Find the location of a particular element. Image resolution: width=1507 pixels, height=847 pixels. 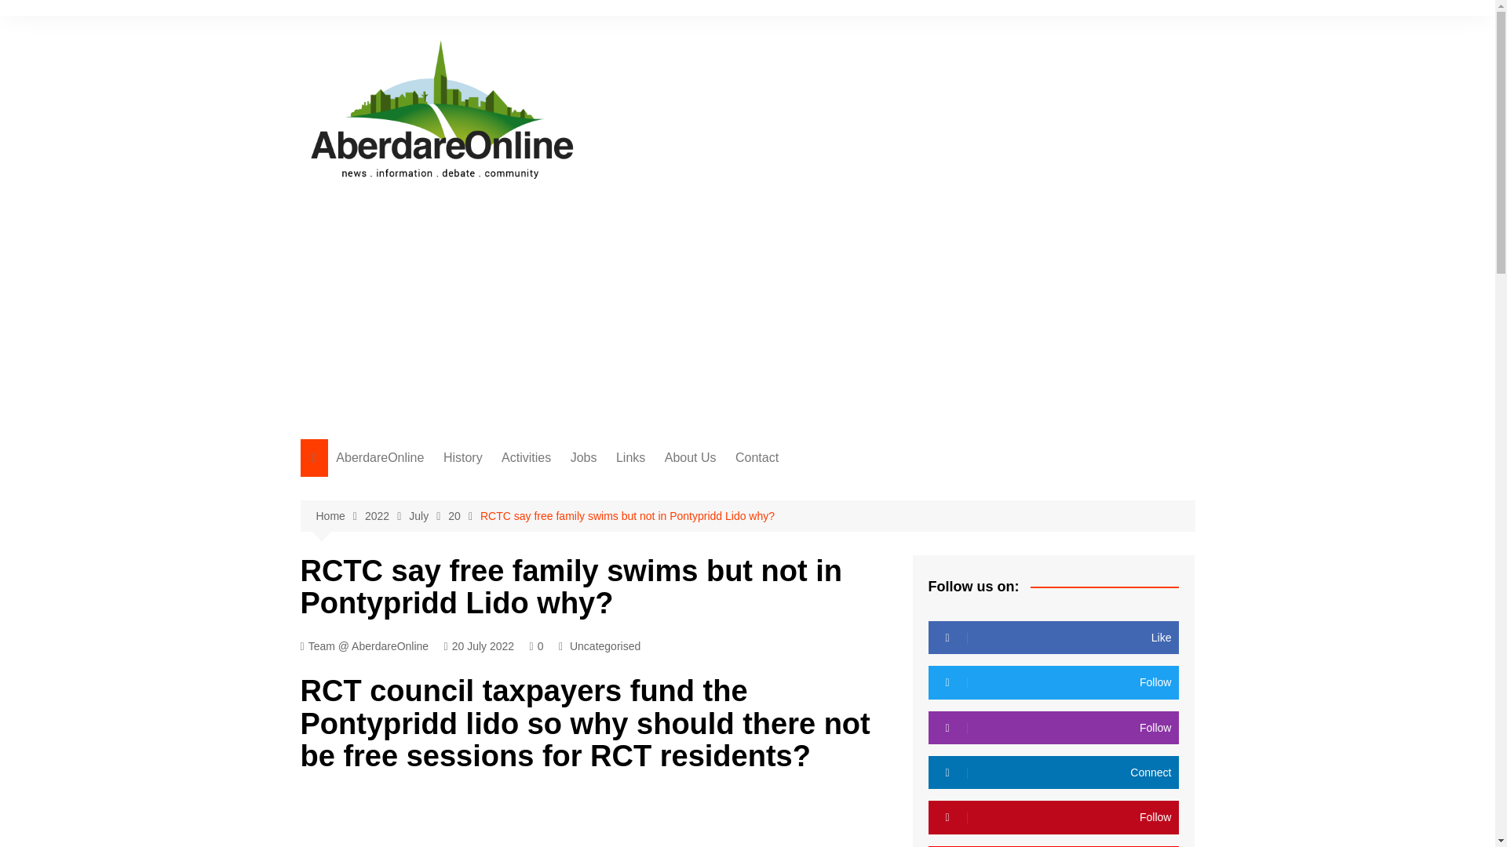

2022 is located at coordinates (386, 516).